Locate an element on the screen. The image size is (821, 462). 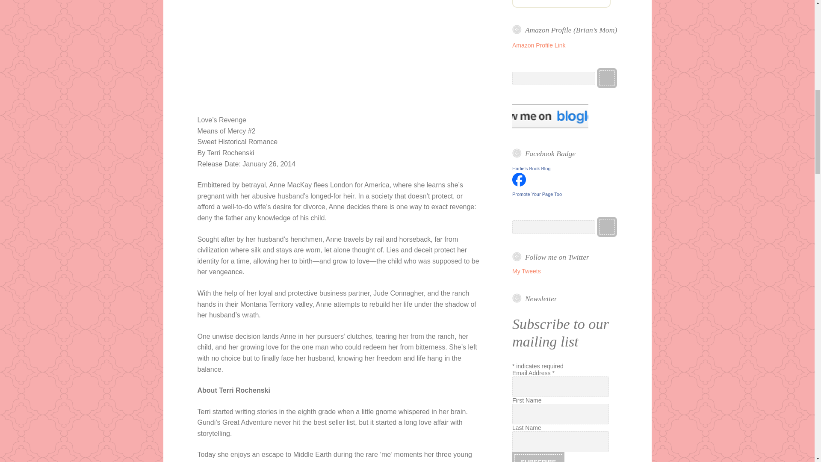
Make your own badge! is located at coordinates (537, 194).